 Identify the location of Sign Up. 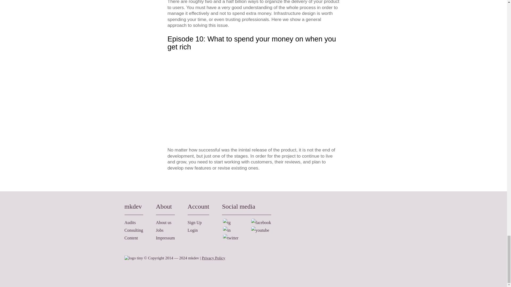
(195, 222).